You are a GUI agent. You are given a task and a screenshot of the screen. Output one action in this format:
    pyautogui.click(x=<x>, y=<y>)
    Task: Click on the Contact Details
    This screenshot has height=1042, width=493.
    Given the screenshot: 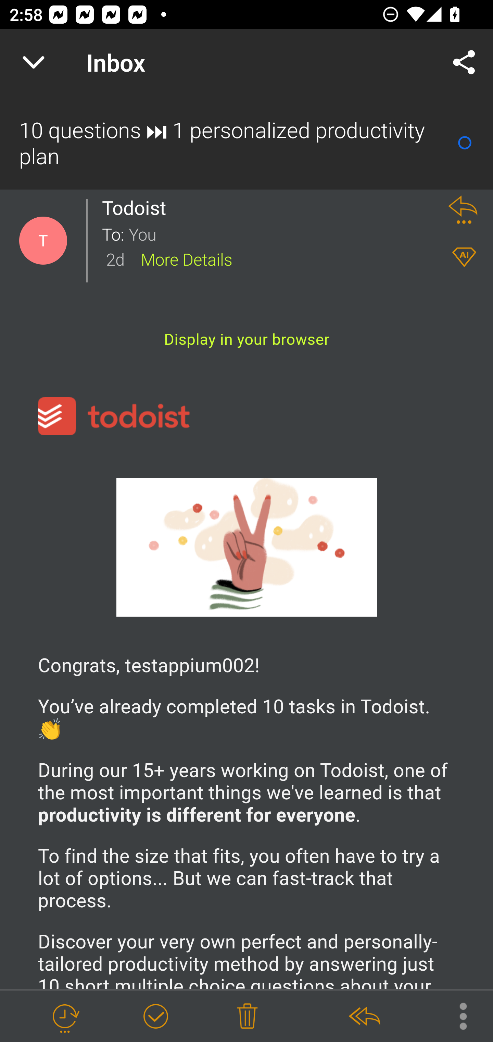 What is the action you would take?
    pyautogui.click(x=43, y=241)
    